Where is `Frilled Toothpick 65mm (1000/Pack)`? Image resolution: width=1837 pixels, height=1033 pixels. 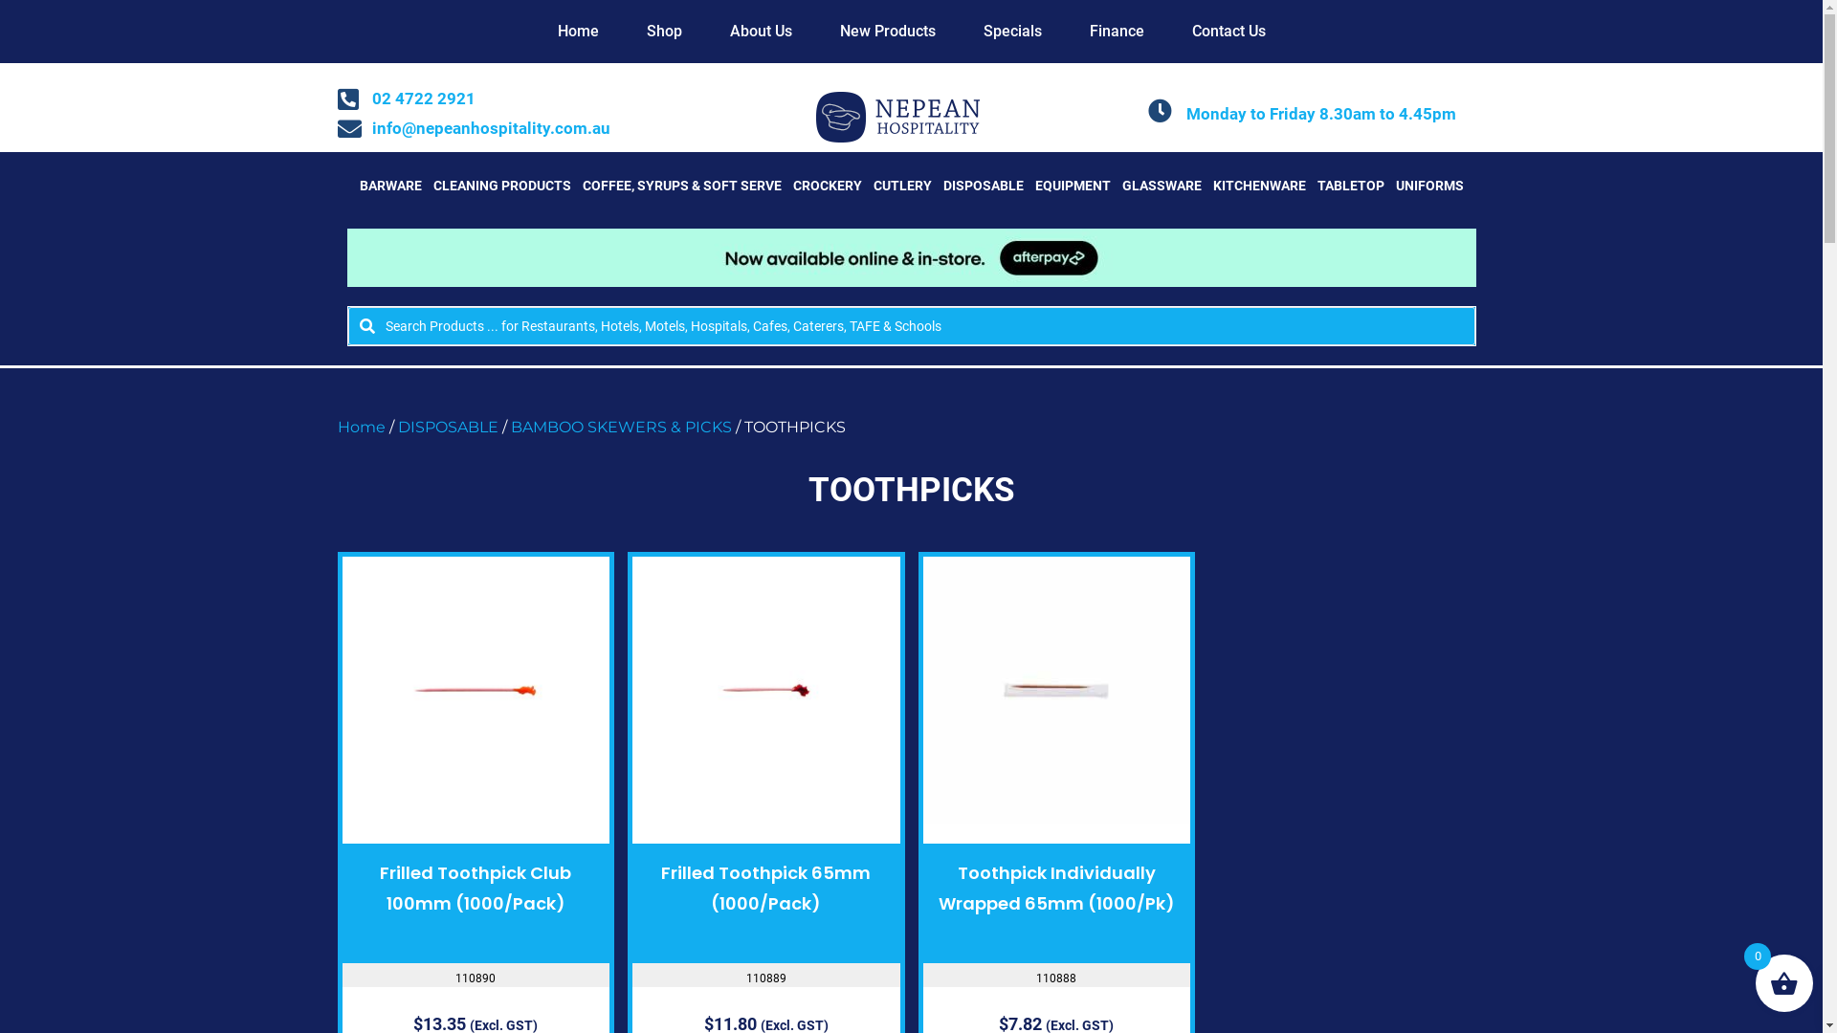 Frilled Toothpick 65mm (1000/Pack) is located at coordinates (765, 888).